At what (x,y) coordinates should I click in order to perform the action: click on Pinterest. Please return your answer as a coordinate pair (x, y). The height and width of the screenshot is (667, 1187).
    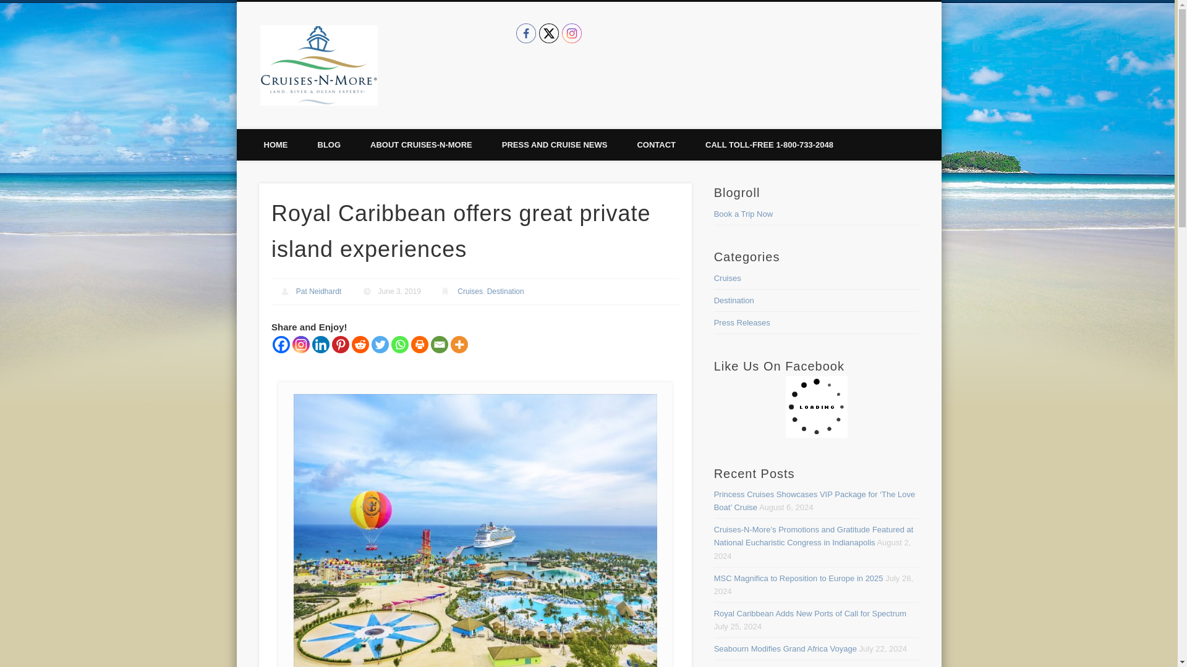
    Looking at the image, I should click on (340, 345).